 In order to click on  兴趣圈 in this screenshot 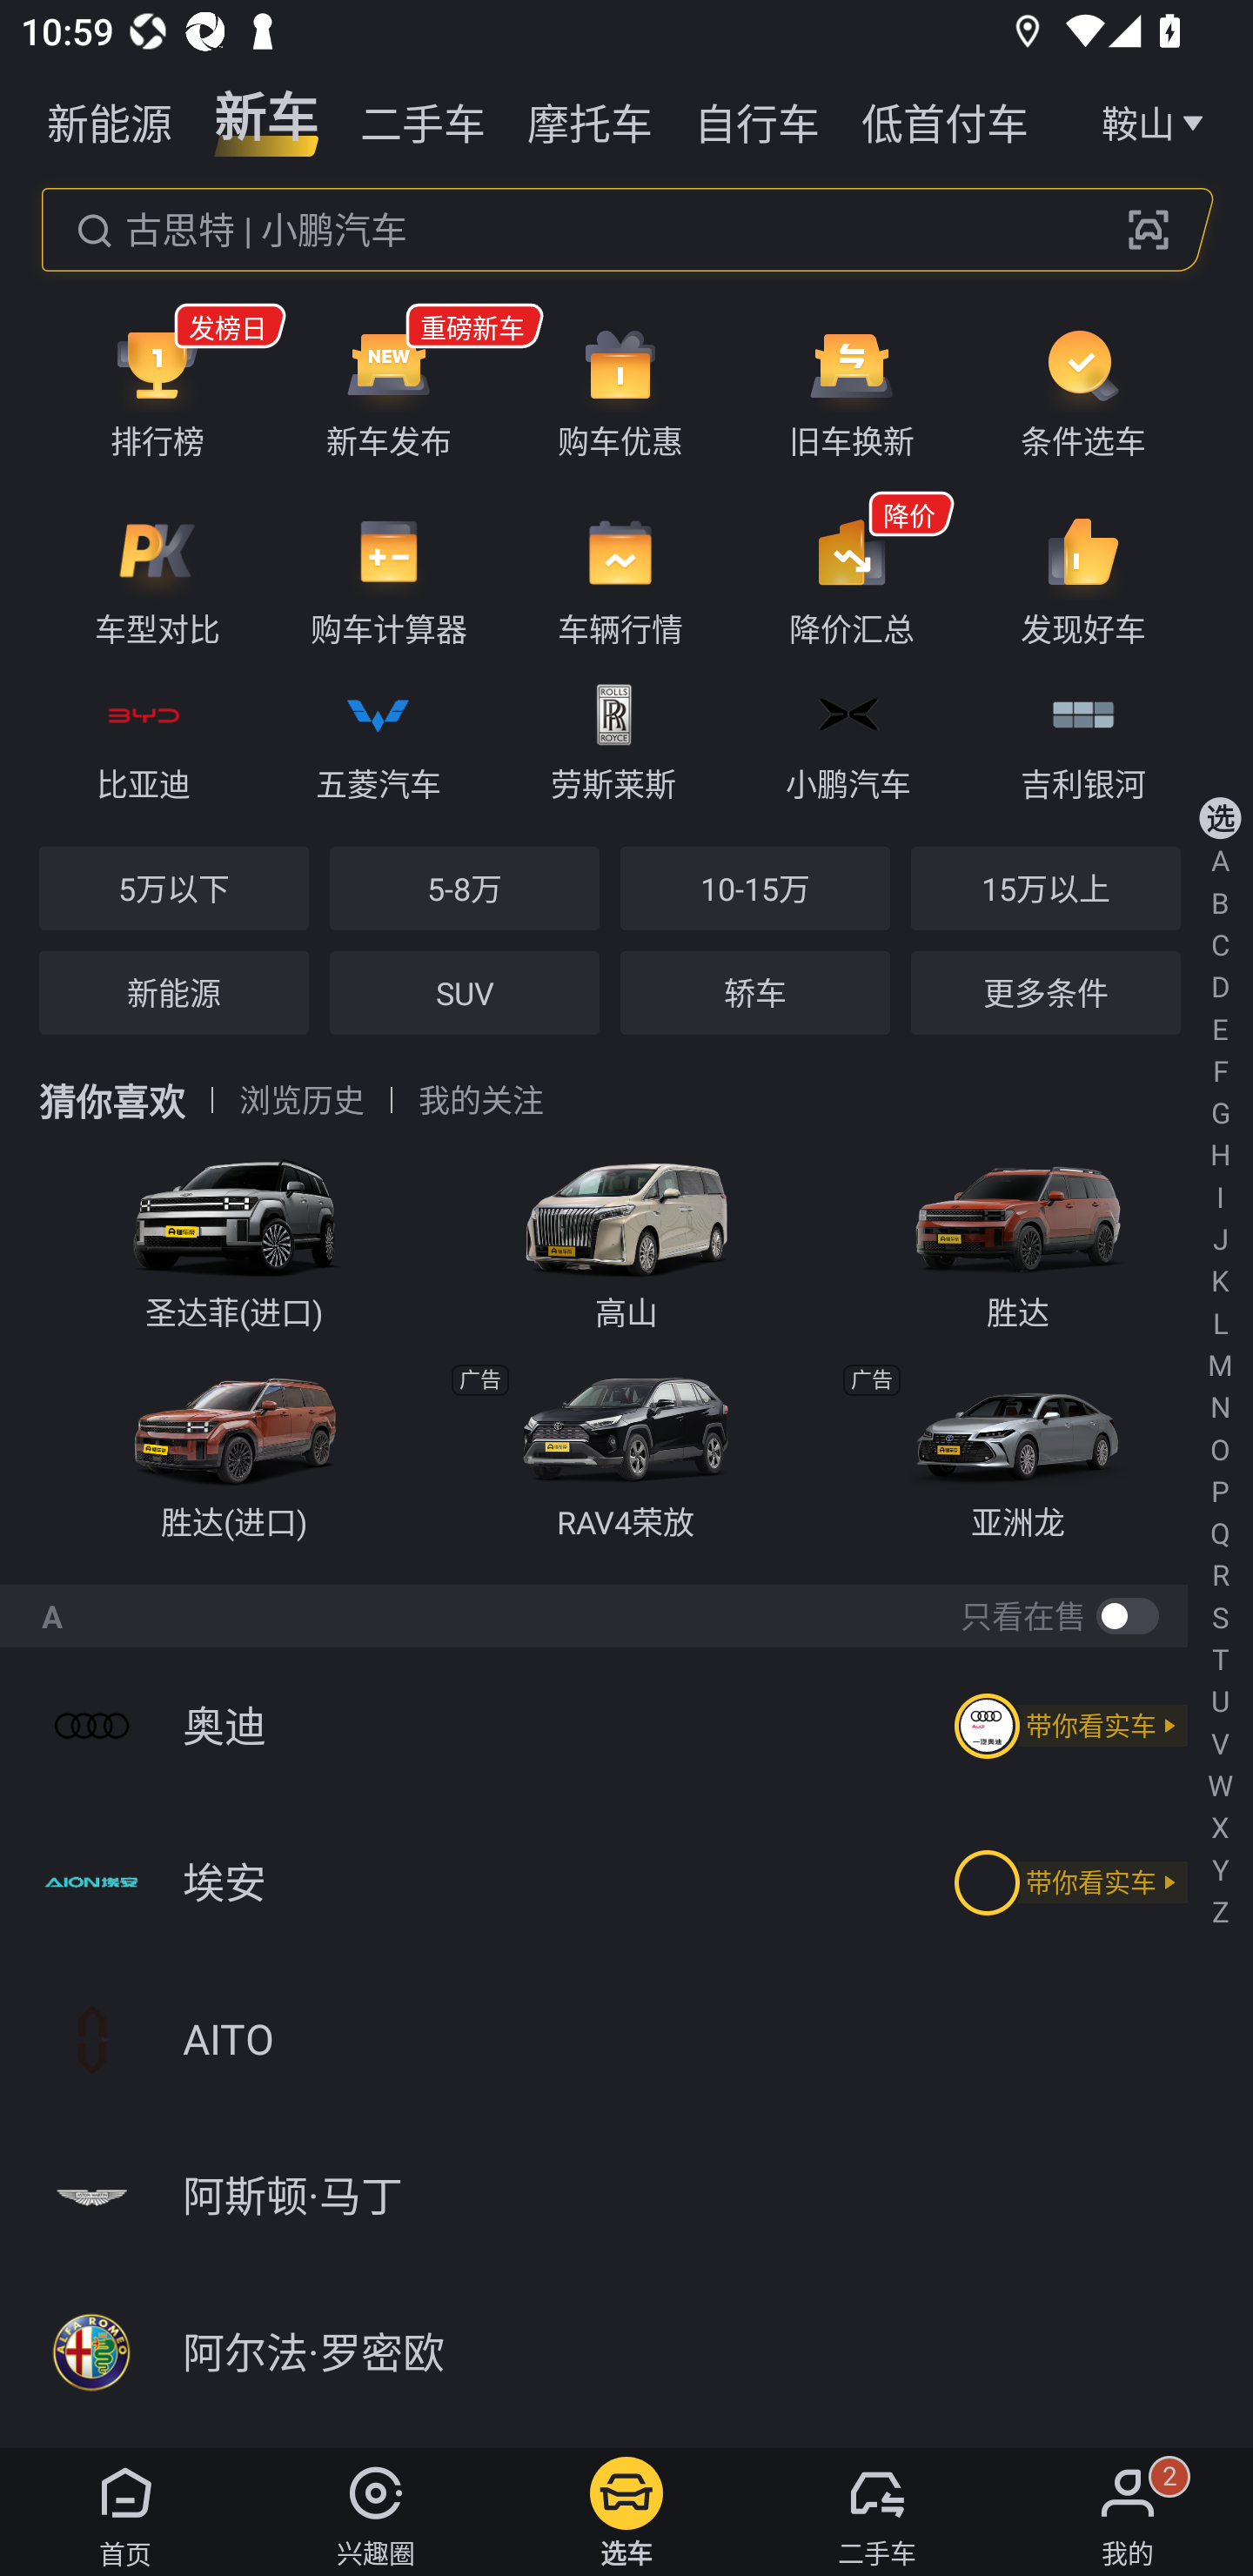, I will do `click(376, 2512)`.